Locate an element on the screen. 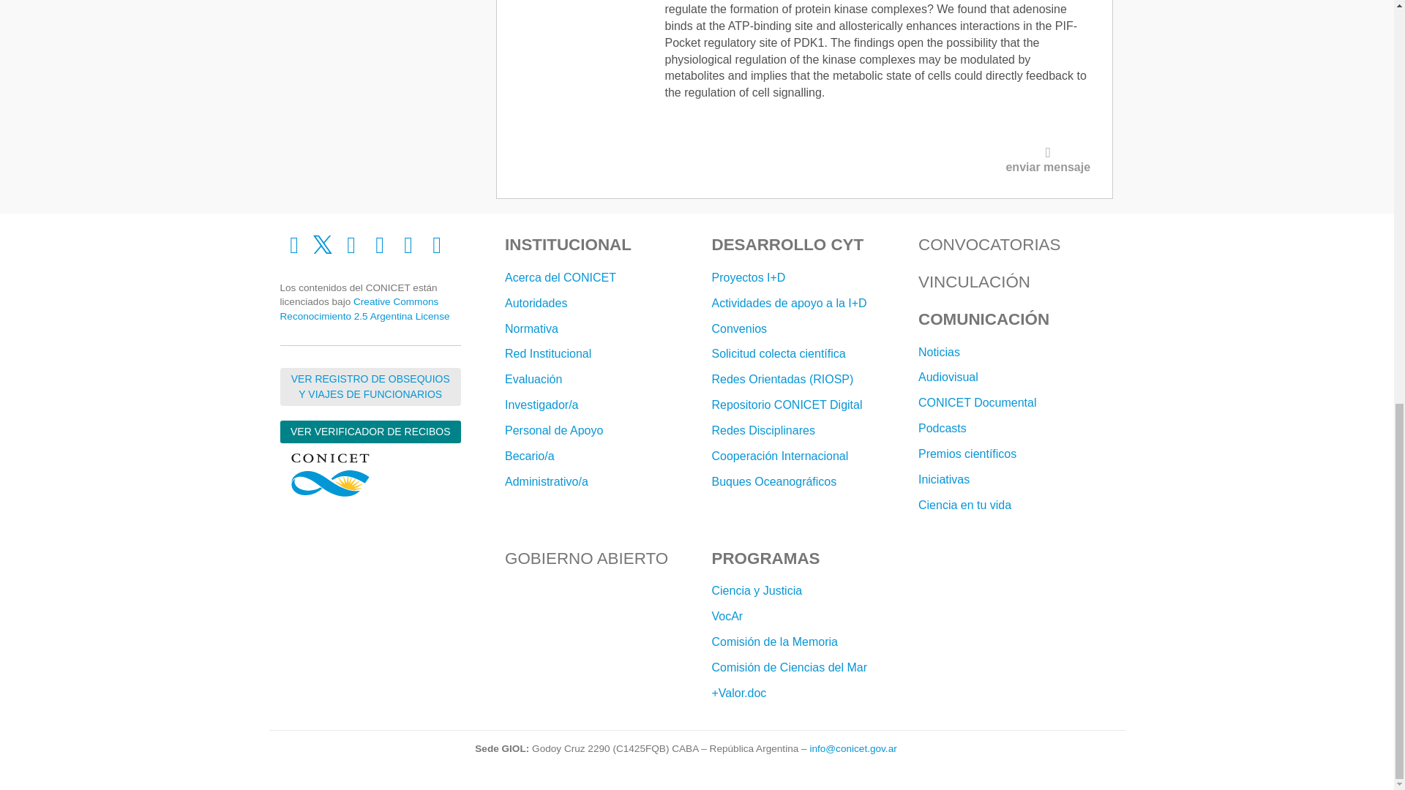 Image resolution: width=1405 pixels, height=790 pixels. Ver verificador de recibos is located at coordinates (370, 432).